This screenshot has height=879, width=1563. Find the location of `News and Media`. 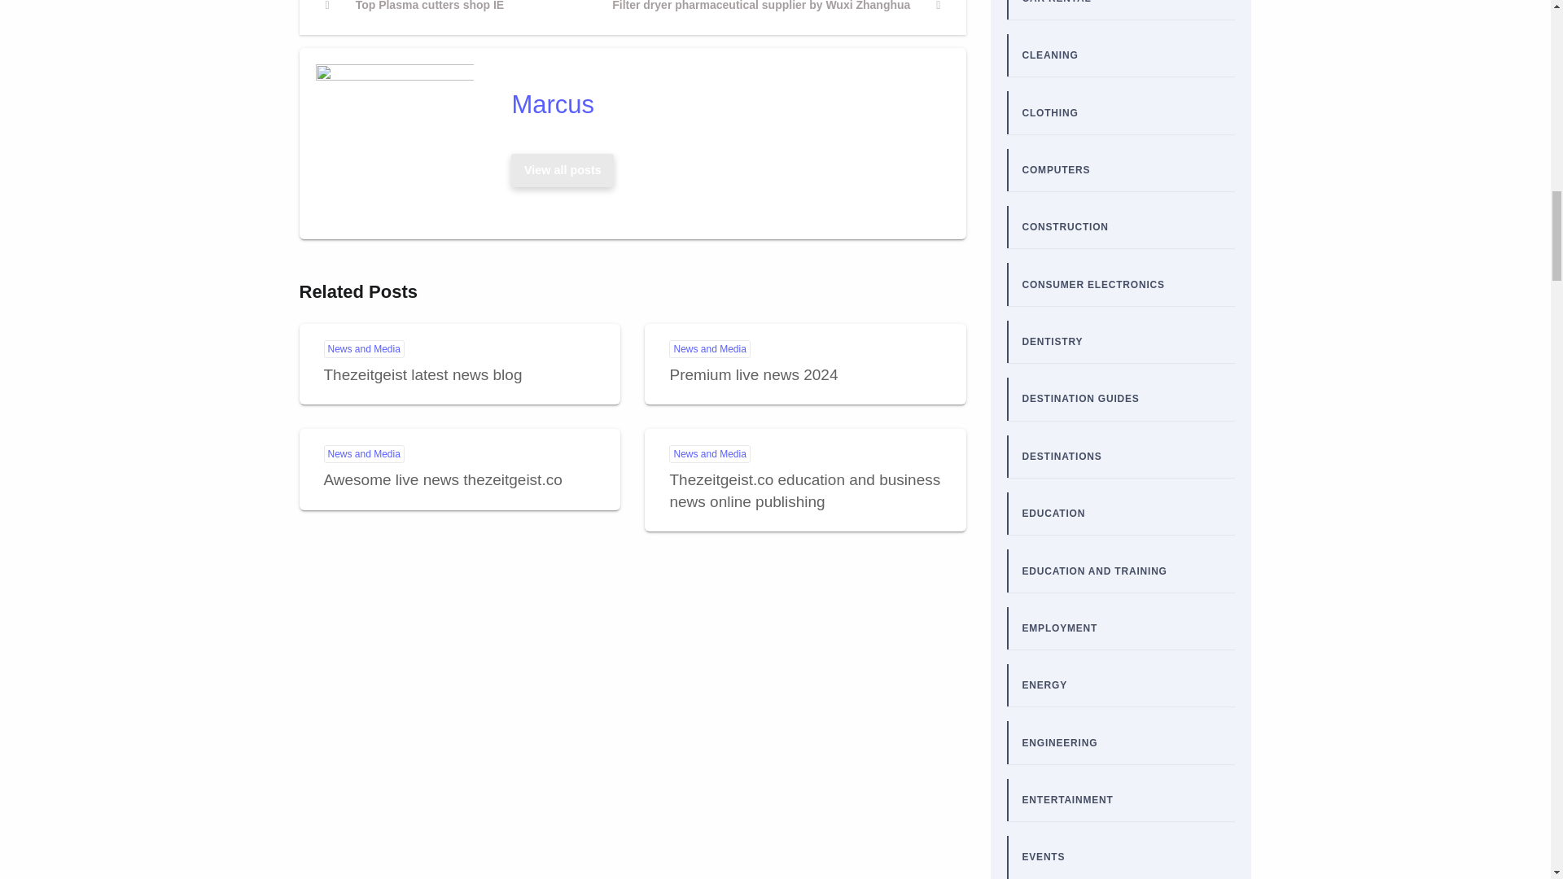

News and Media is located at coordinates (709, 348).